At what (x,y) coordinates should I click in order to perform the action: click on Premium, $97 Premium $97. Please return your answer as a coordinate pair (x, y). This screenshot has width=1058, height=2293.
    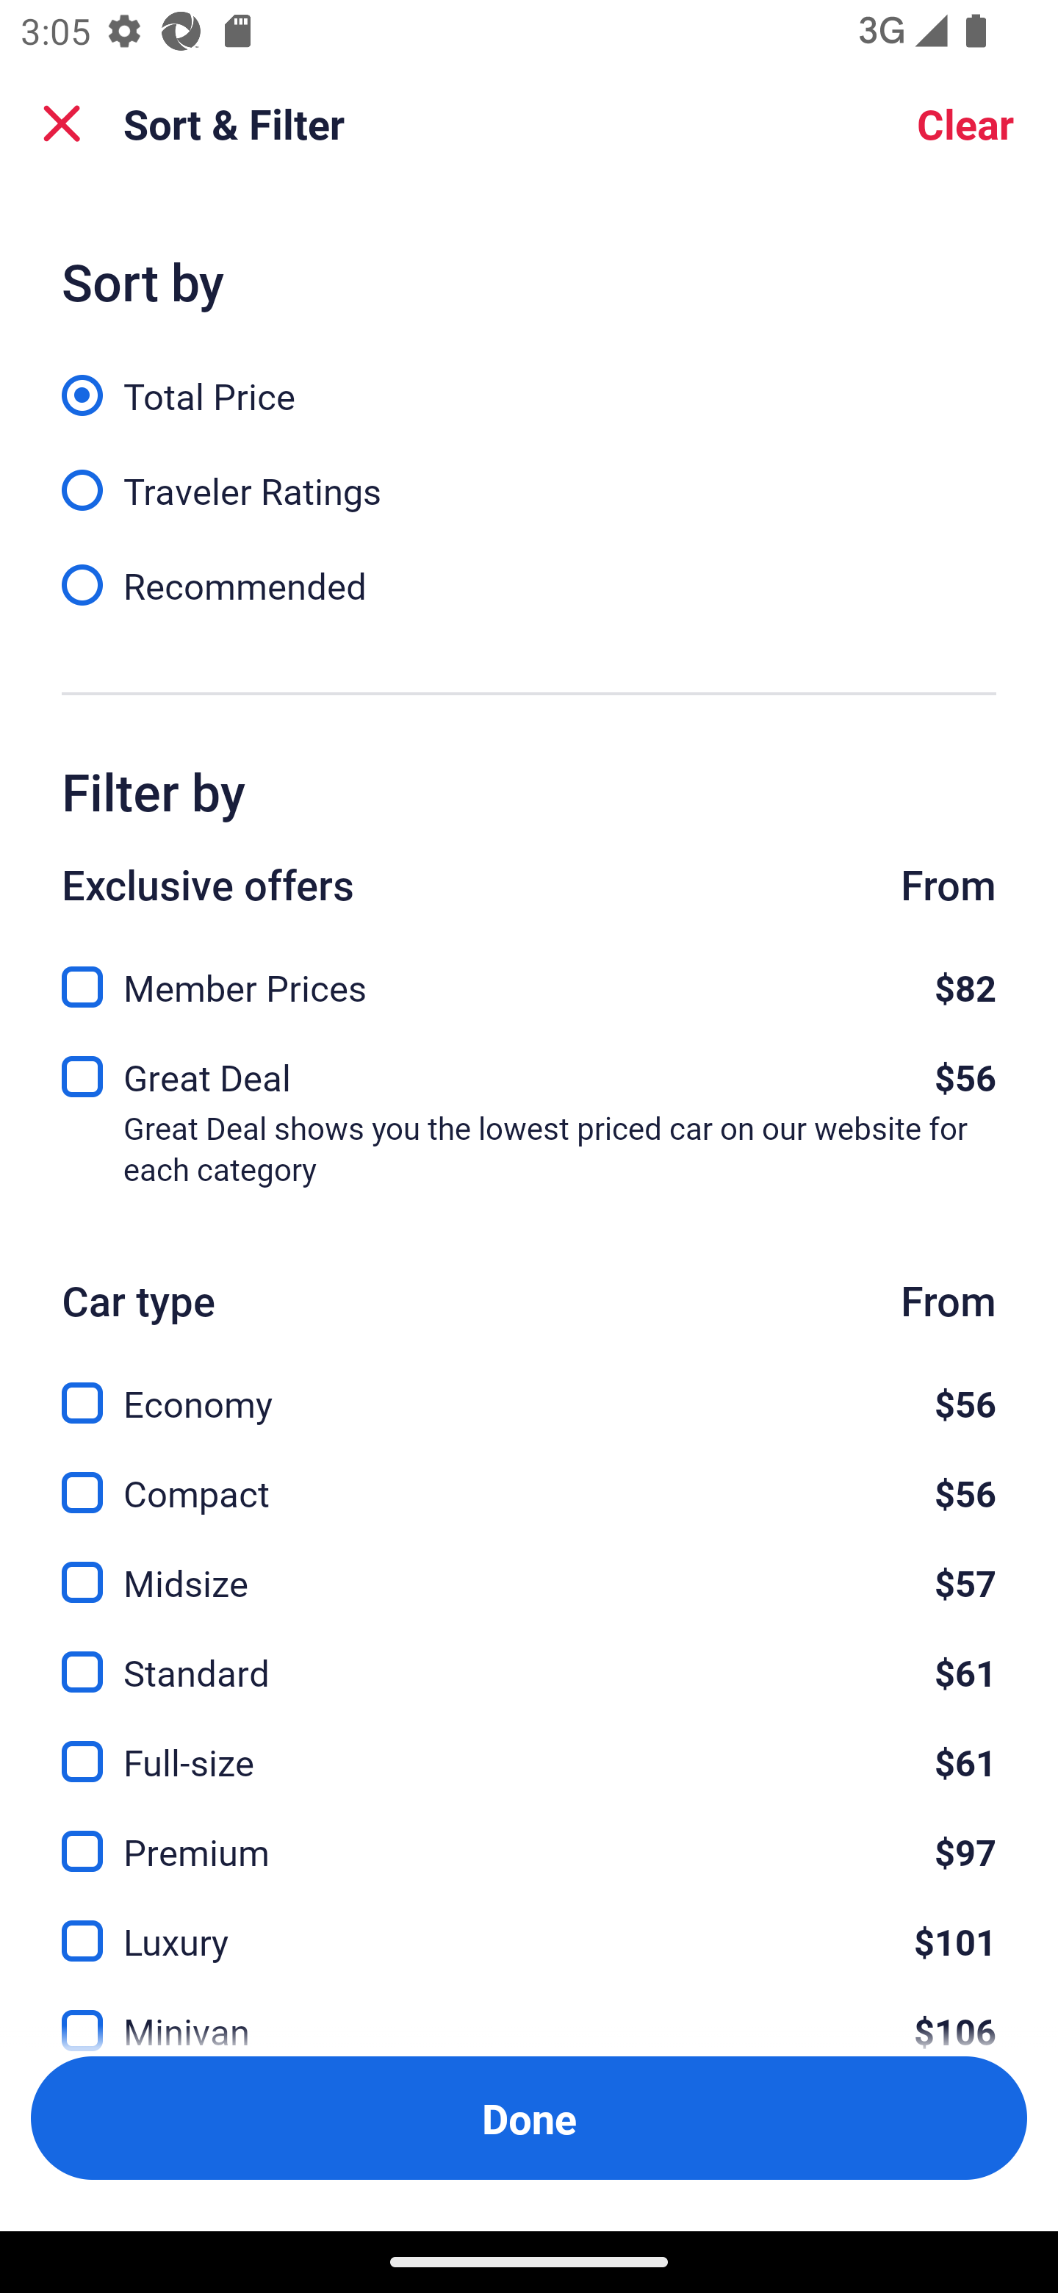
    Looking at the image, I should click on (529, 1835).